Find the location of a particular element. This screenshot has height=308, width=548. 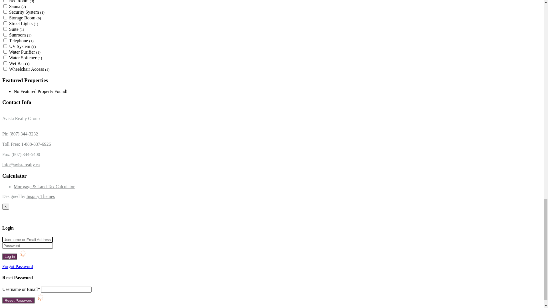

Warranties is located at coordinates (23, 266).